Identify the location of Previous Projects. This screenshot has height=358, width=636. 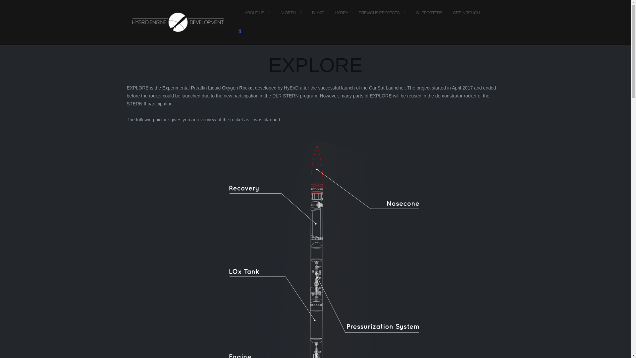
(379, 13).